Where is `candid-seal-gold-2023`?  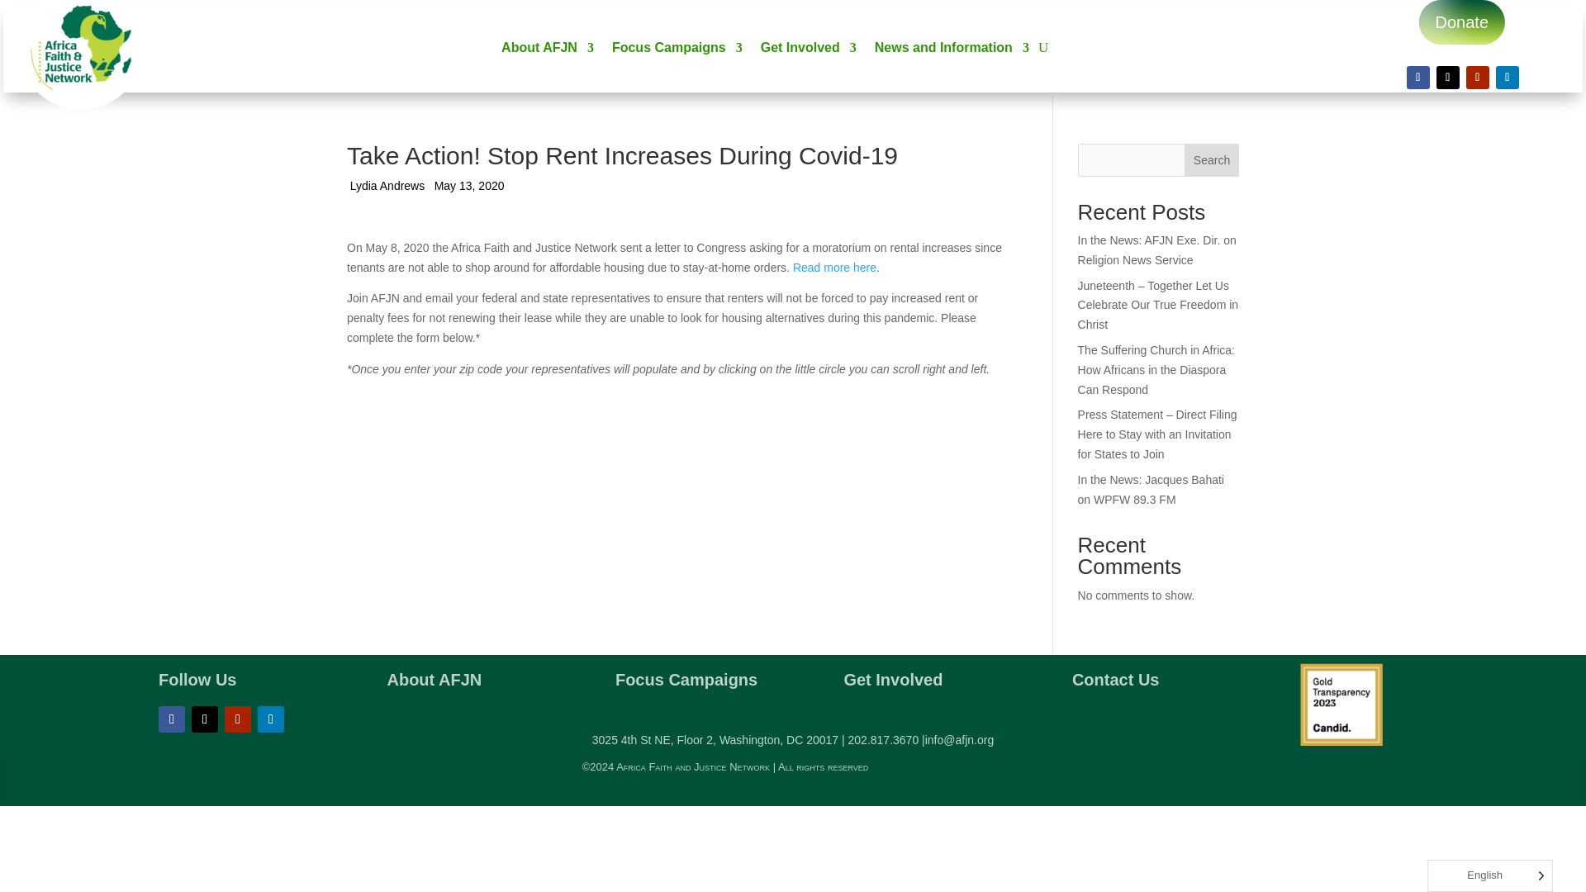
candid-seal-gold-2023 is located at coordinates (1341, 704).